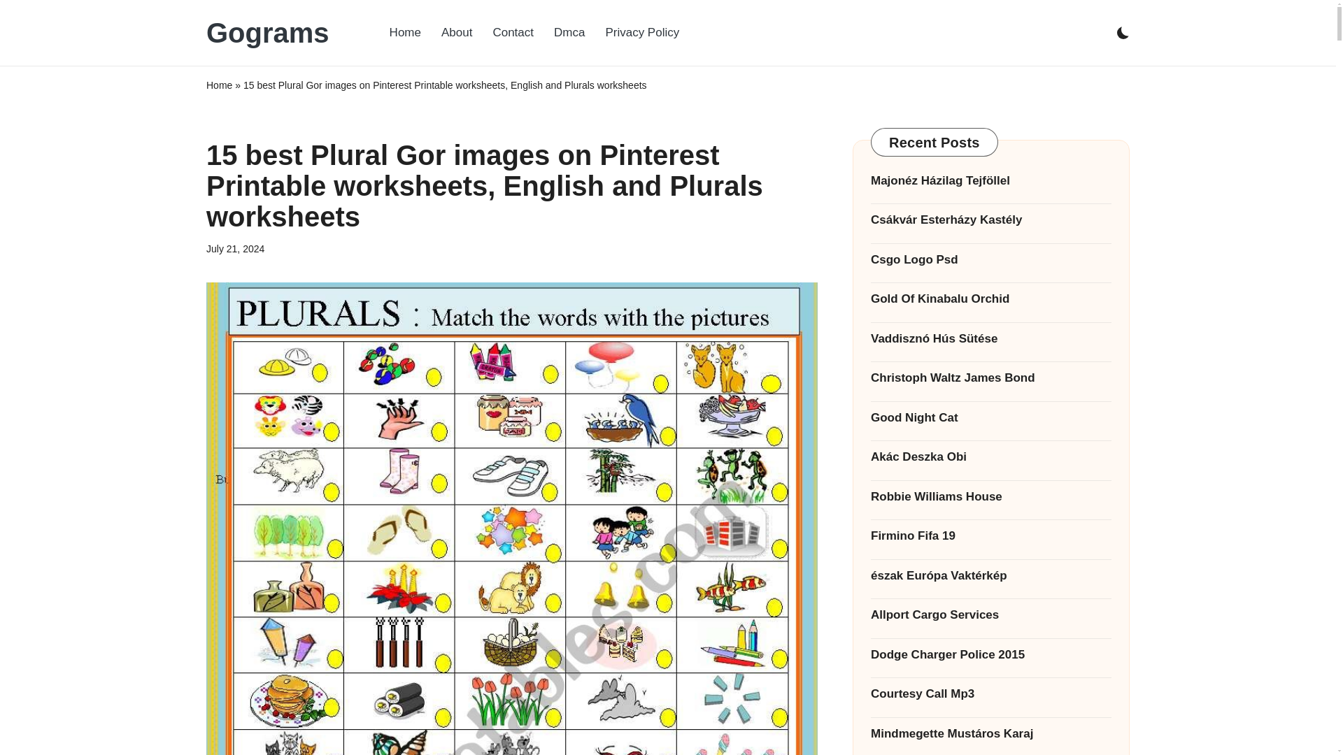  Describe the element at coordinates (641, 32) in the screenshot. I see `Privacy Policy` at that location.